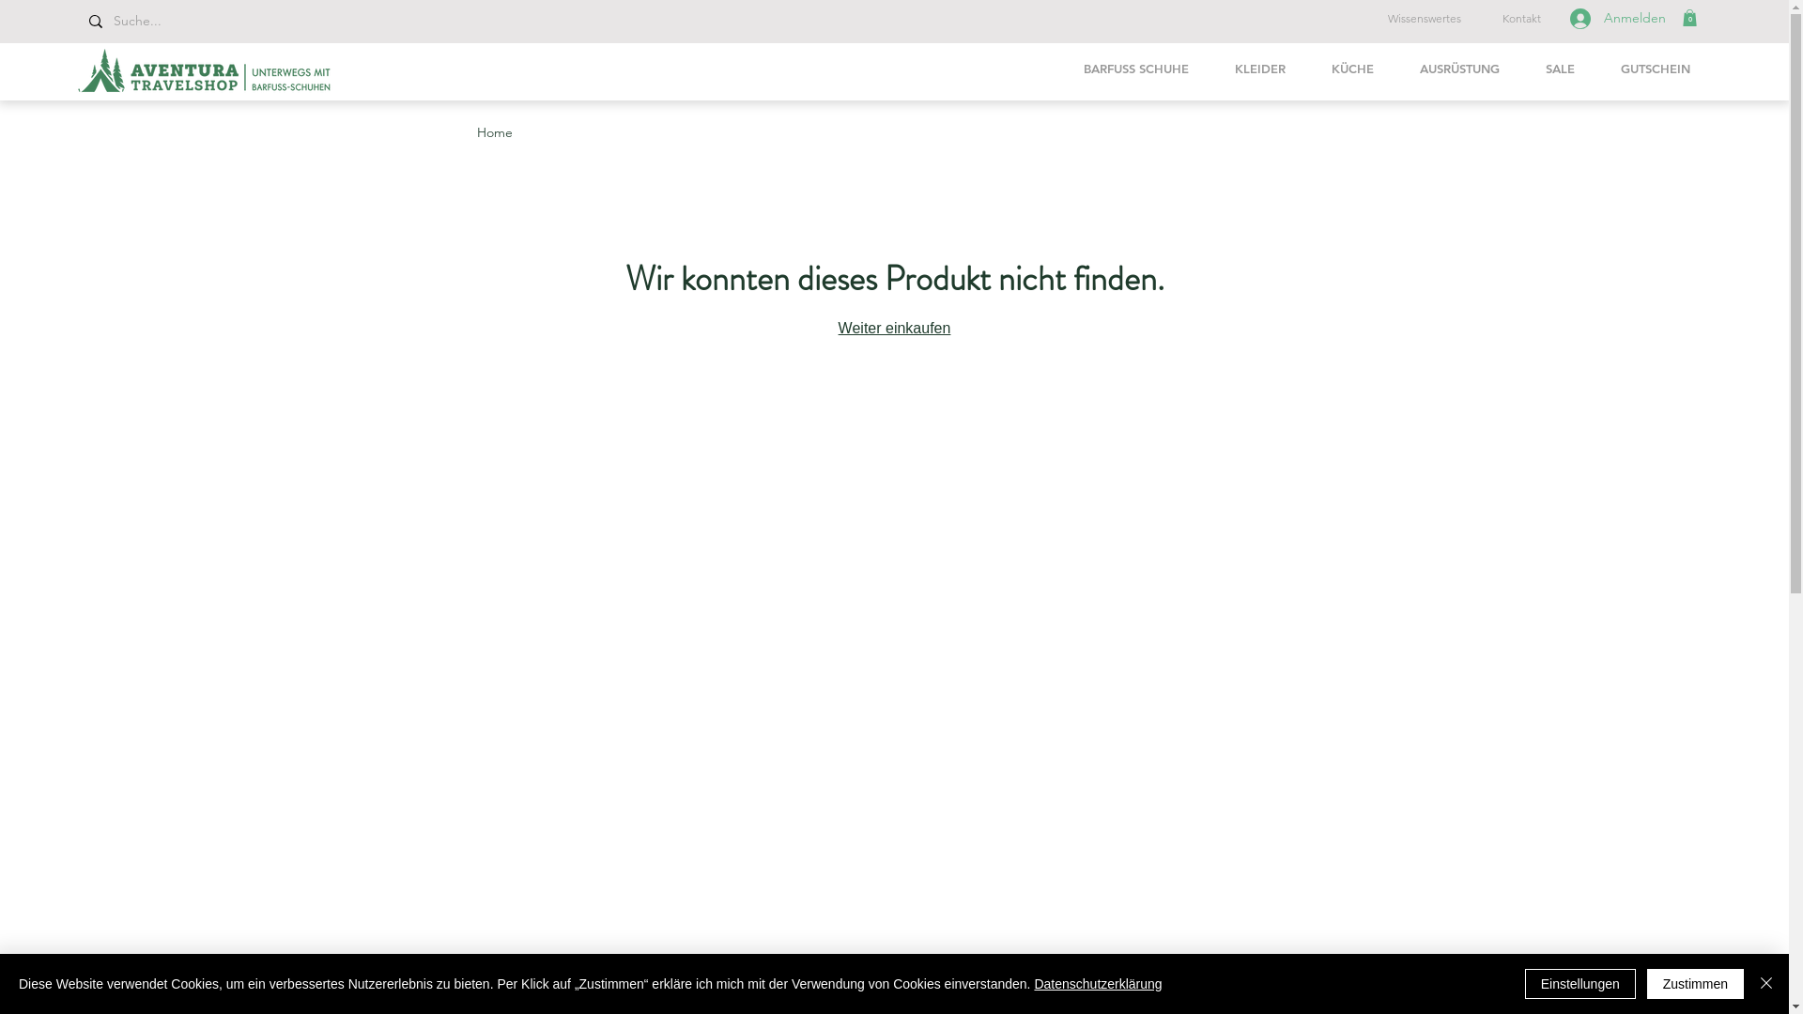 Image resolution: width=1803 pixels, height=1014 pixels. What do you see at coordinates (1521, 19) in the screenshot?
I see `Kontakt` at bounding box center [1521, 19].